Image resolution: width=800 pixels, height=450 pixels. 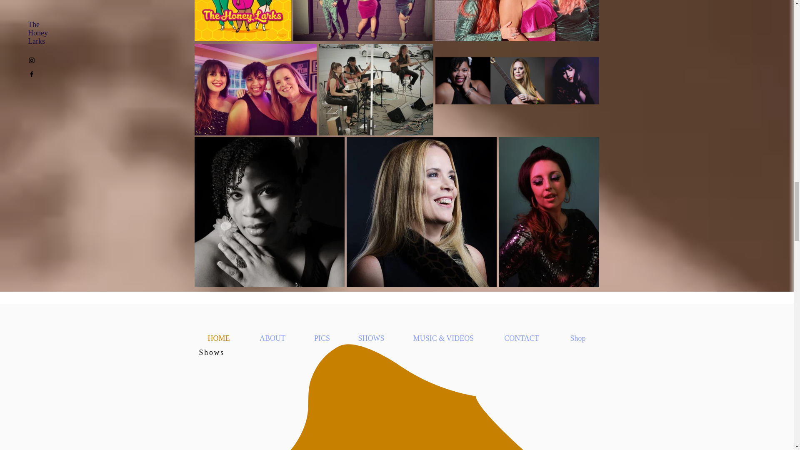 What do you see at coordinates (371, 338) in the screenshot?
I see `SHOWS` at bounding box center [371, 338].